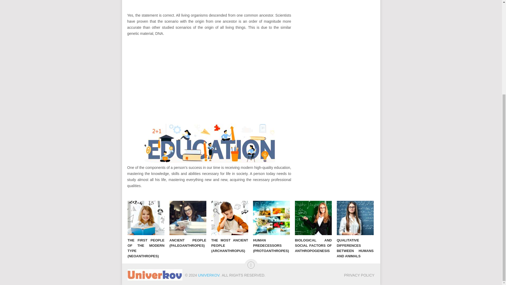  What do you see at coordinates (313, 218) in the screenshot?
I see `BIOLOGICAL AND SOCIAL FACTORS OF ANTHROPOGENESIS` at bounding box center [313, 218].